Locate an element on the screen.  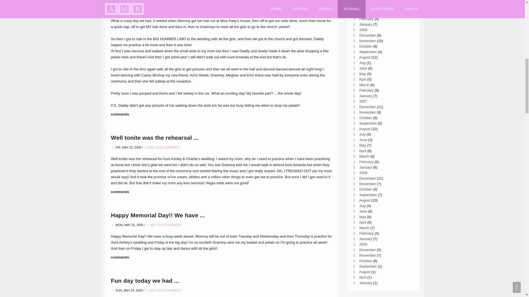
ADD YOUR COMMENT is located at coordinates (164, 147).